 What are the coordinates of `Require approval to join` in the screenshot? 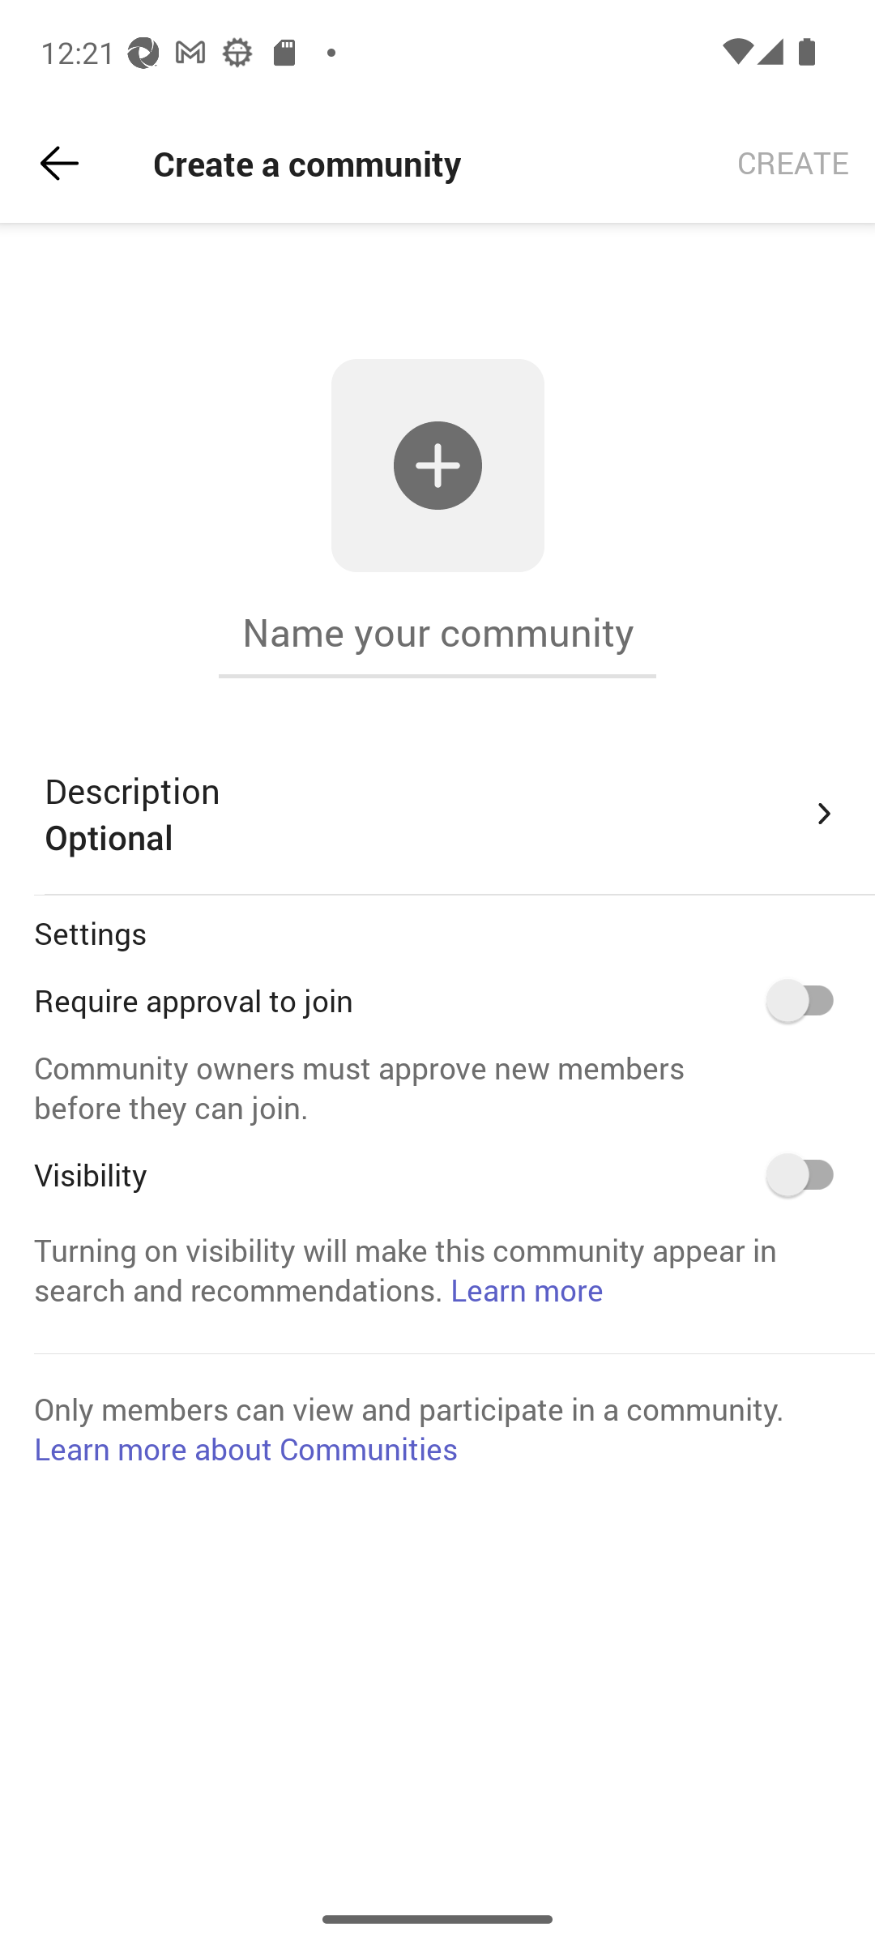 It's located at (809, 1000).